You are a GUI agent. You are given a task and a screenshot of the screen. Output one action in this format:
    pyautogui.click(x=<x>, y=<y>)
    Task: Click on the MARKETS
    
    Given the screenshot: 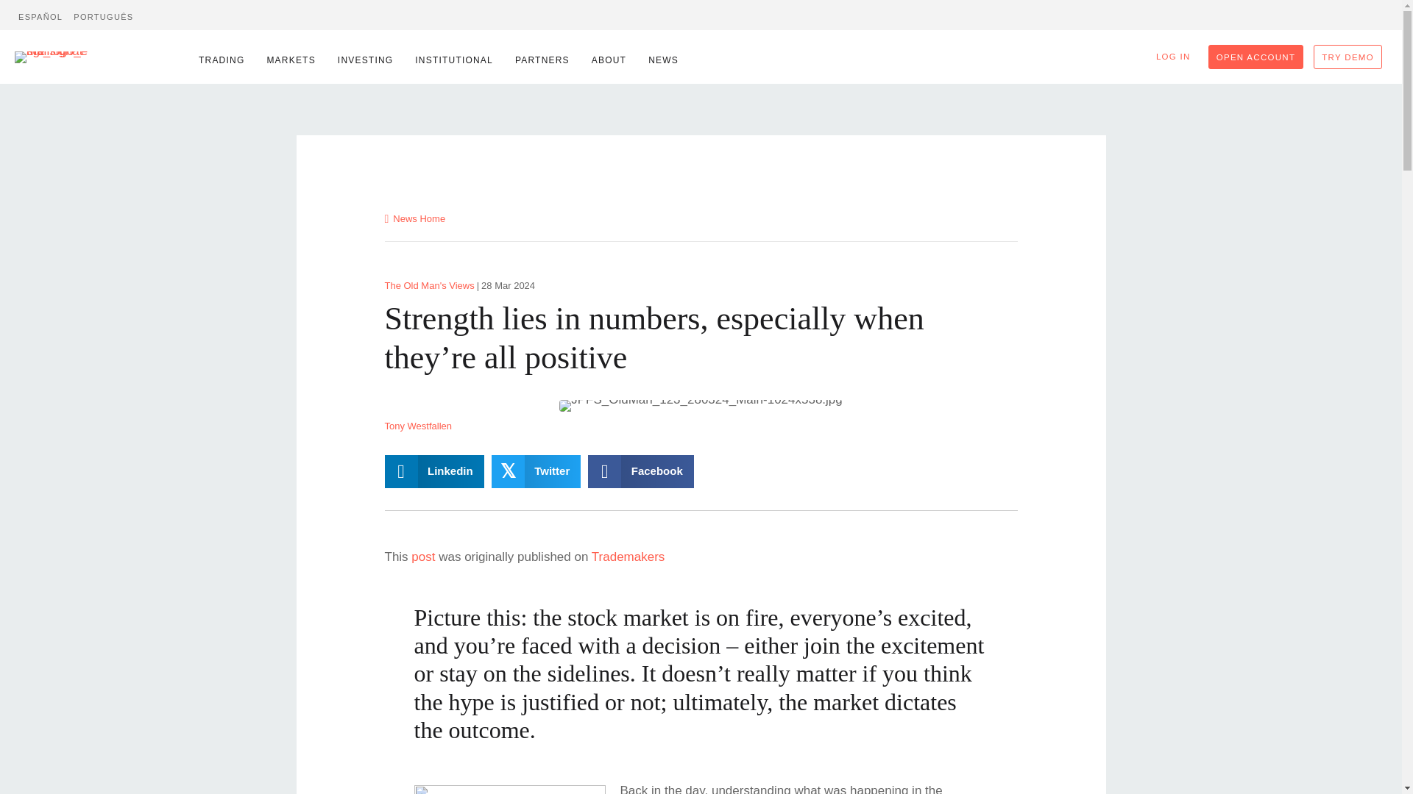 What is the action you would take?
    pyautogui.click(x=286, y=60)
    